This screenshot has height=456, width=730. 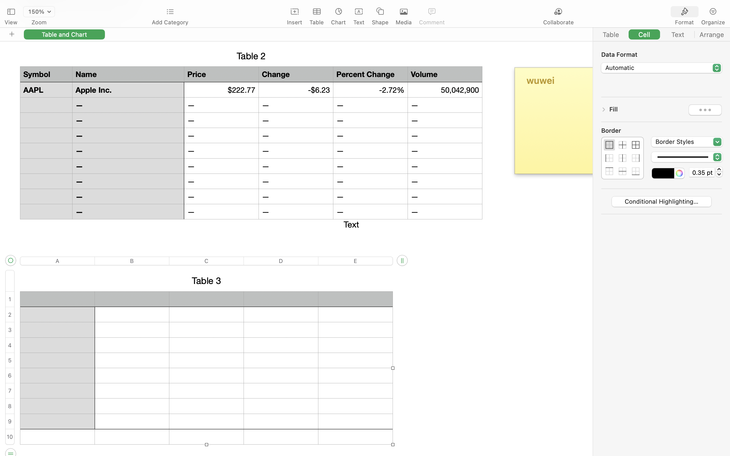 What do you see at coordinates (170, 22) in the screenshot?
I see `Add Category` at bounding box center [170, 22].